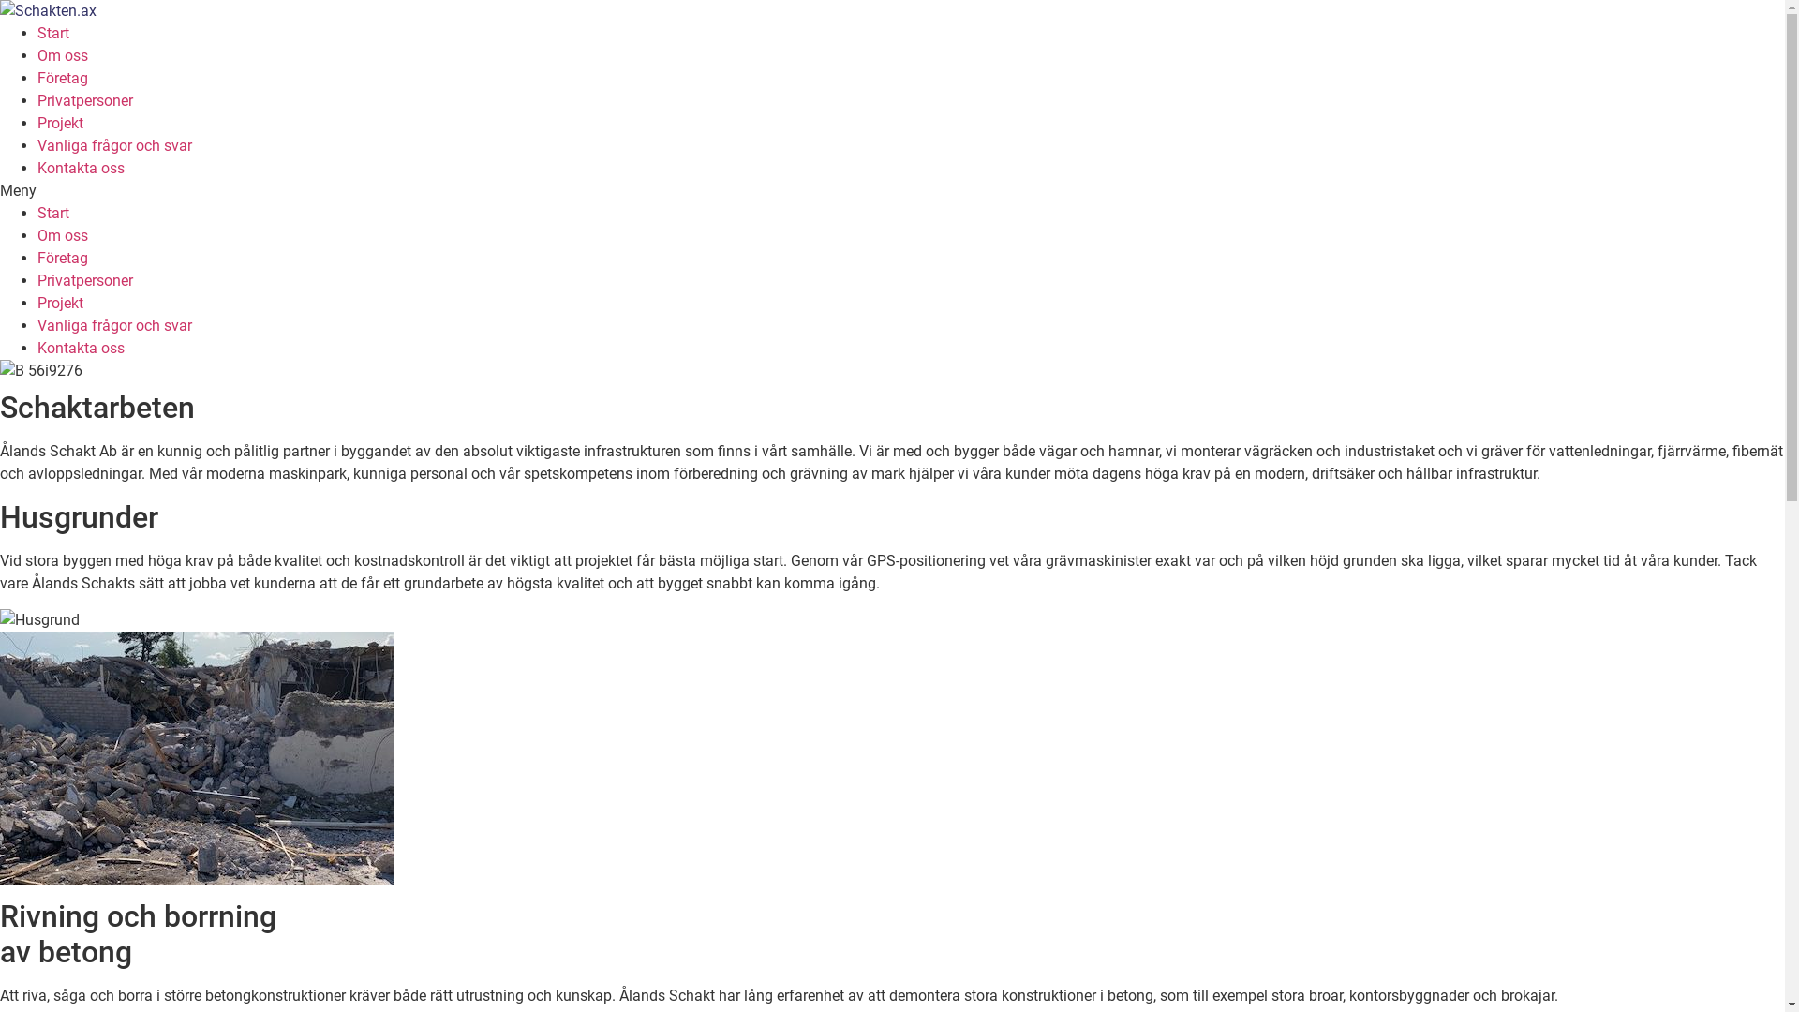 The image size is (1799, 1012). I want to click on Om oss, so click(63, 236).